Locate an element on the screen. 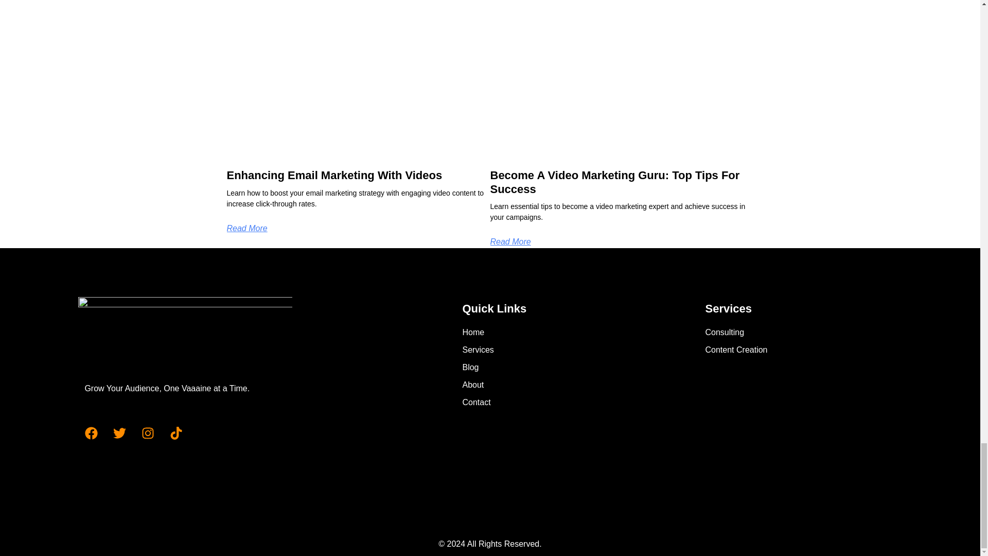  Read More is located at coordinates (246, 229).